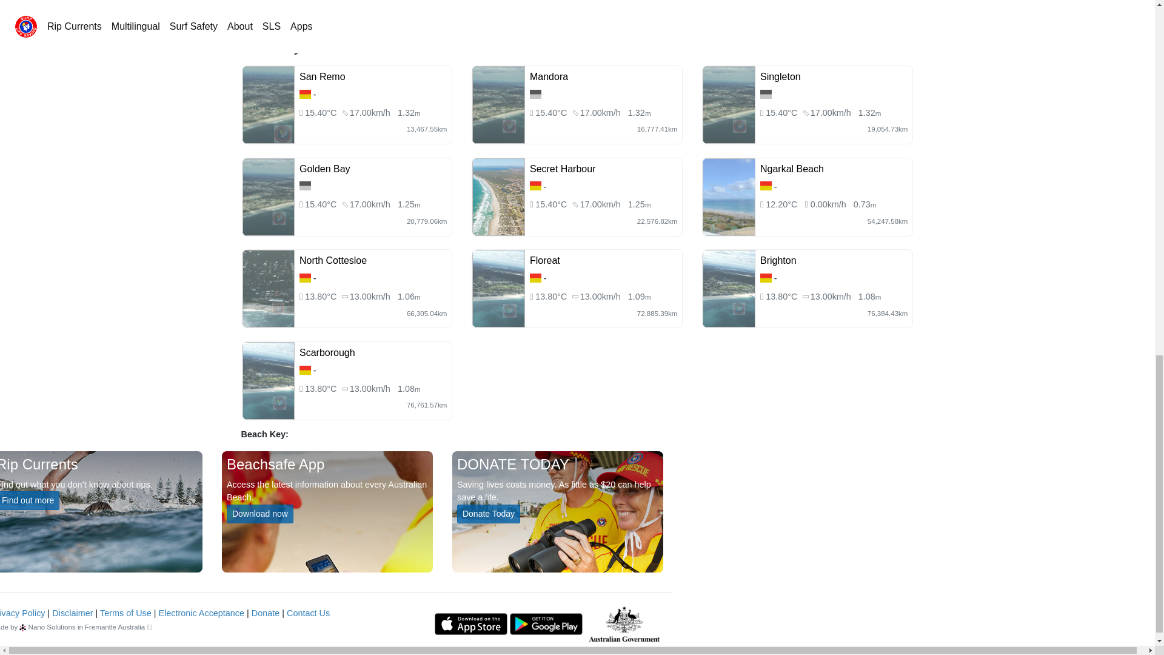  I want to click on Donate Today, so click(489, 513).